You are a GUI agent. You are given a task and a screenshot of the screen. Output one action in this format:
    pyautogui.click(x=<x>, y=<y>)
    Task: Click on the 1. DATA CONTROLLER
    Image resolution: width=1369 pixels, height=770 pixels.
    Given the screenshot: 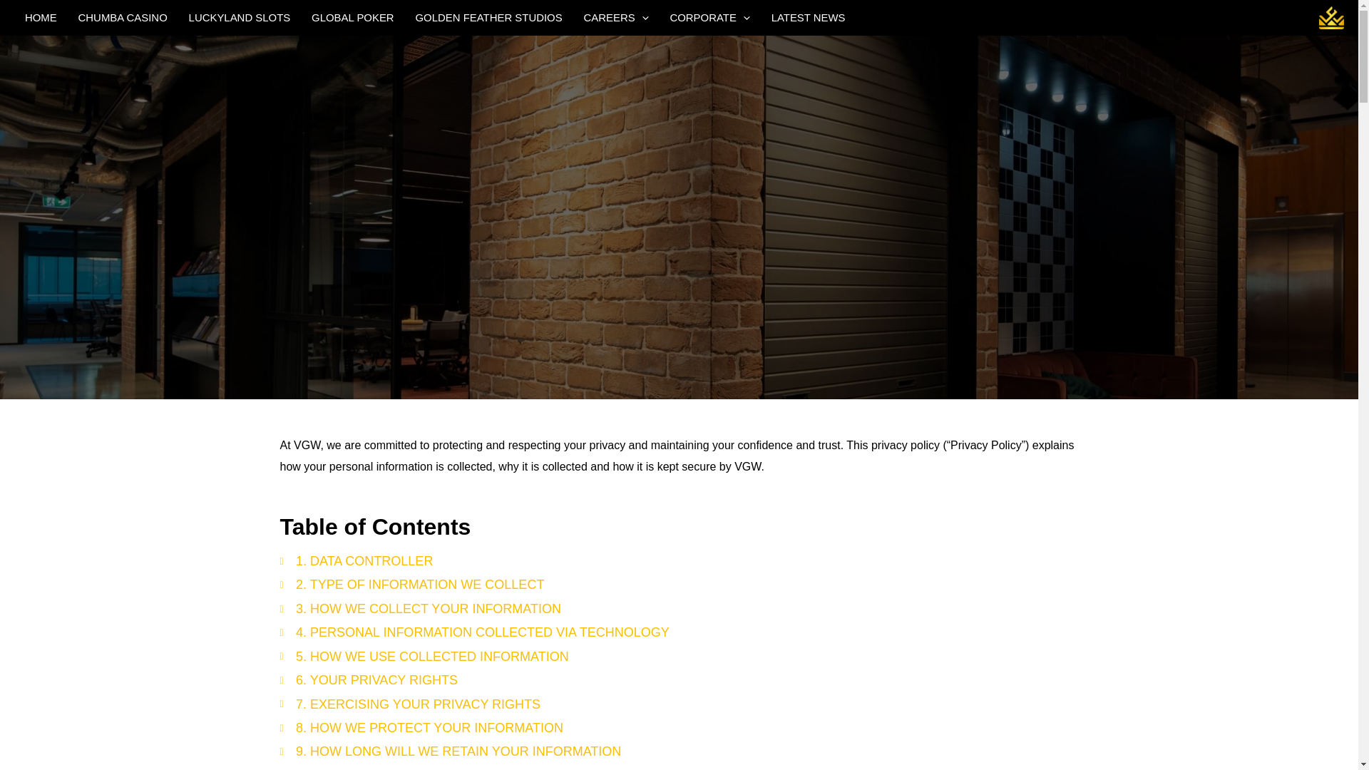 What is the action you would take?
    pyautogui.click(x=679, y=561)
    